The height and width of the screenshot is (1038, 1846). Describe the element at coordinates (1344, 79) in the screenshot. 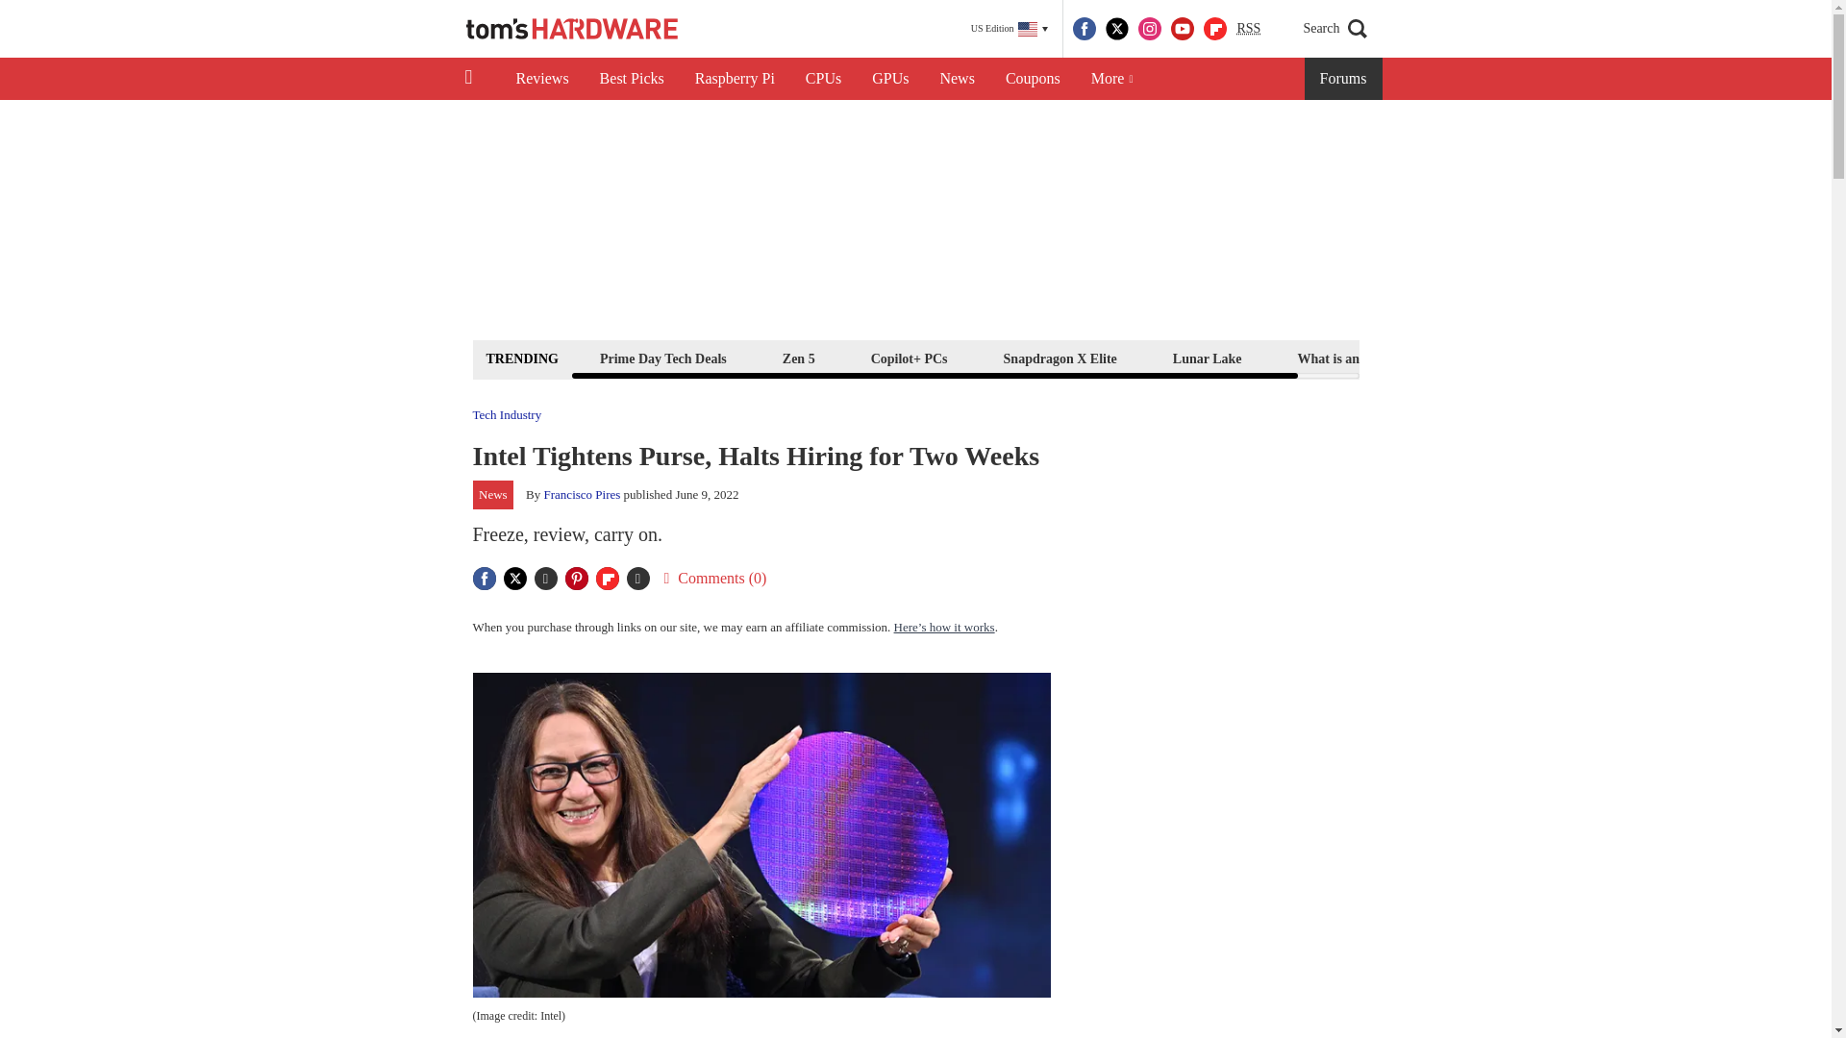

I see `Forums` at that location.